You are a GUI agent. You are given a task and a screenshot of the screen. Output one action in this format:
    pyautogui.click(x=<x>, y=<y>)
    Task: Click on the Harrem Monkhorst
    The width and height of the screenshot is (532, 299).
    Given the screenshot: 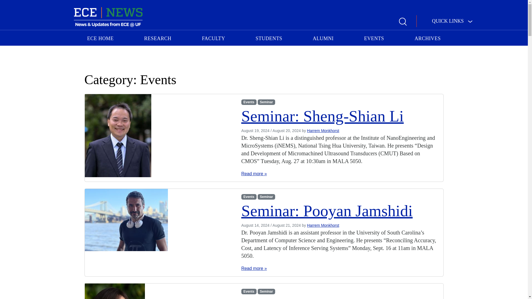 What is the action you would take?
    pyautogui.click(x=323, y=225)
    